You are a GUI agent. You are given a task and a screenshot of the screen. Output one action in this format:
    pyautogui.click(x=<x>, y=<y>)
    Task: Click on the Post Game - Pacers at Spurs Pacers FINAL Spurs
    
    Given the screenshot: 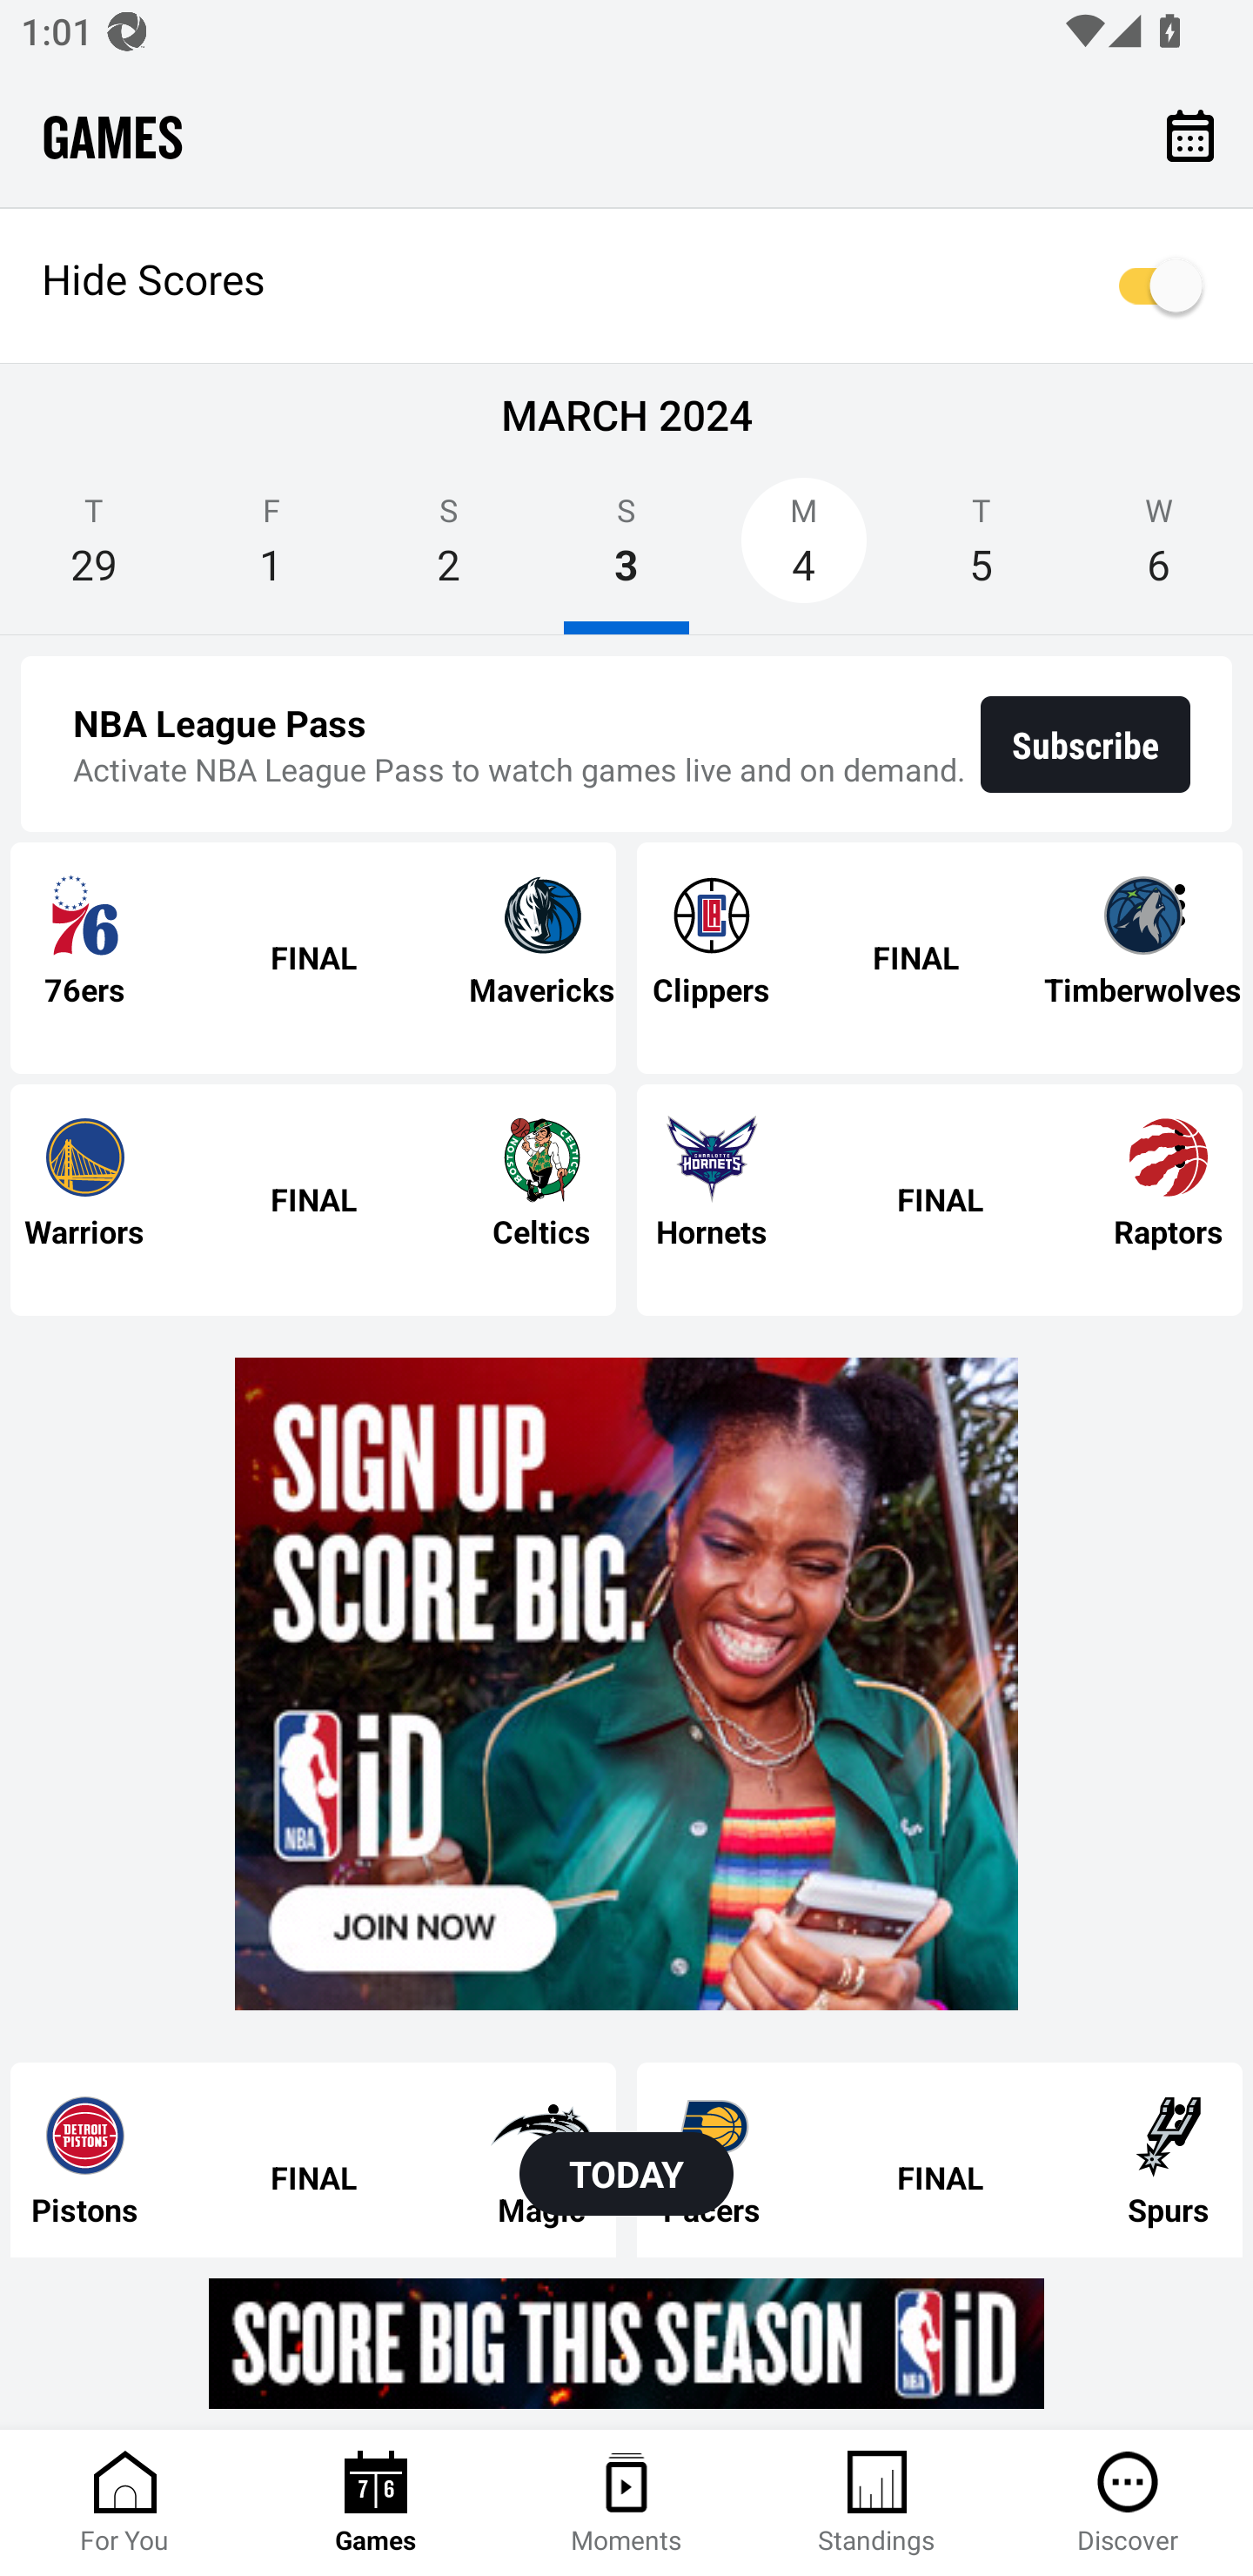 What is the action you would take?
    pyautogui.click(x=940, y=2159)
    